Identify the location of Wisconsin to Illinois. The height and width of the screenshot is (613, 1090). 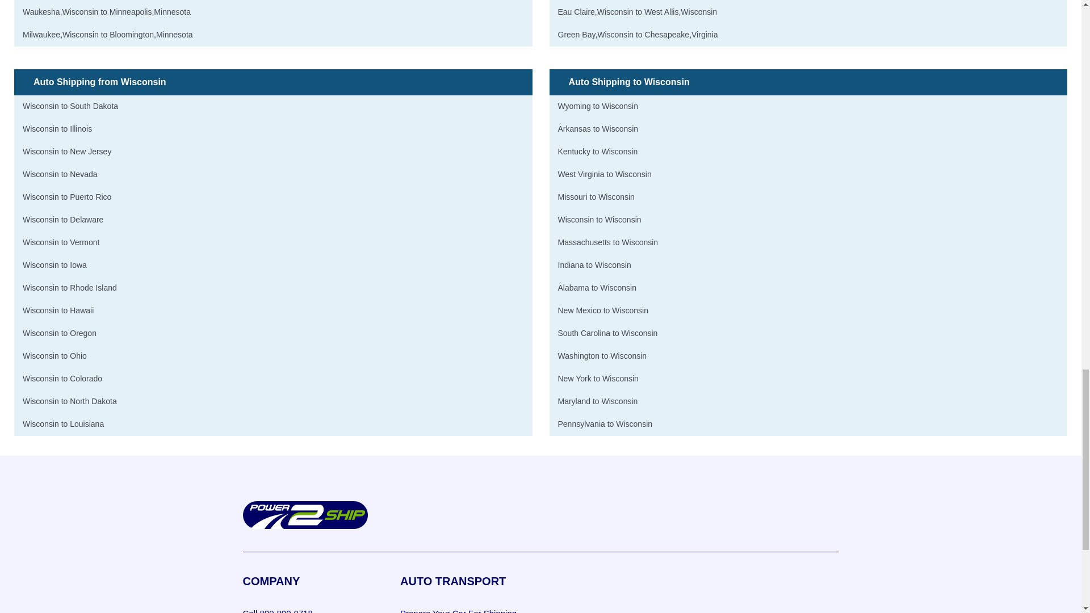
(273, 129).